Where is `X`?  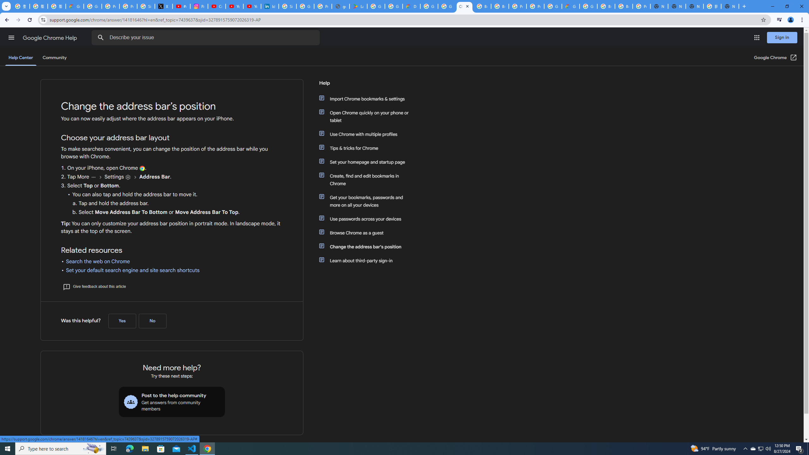 X is located at coordinates (164, 6).